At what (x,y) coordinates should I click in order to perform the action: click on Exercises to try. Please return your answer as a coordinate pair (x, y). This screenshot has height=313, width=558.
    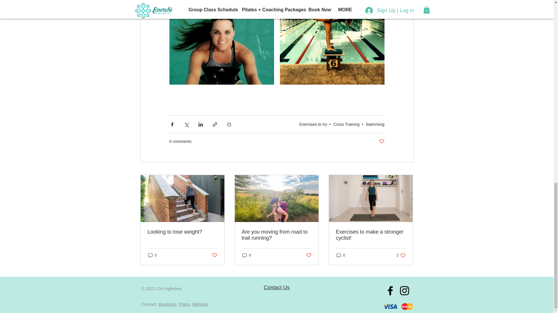
    Looking at the image, I should click on (313, 124).